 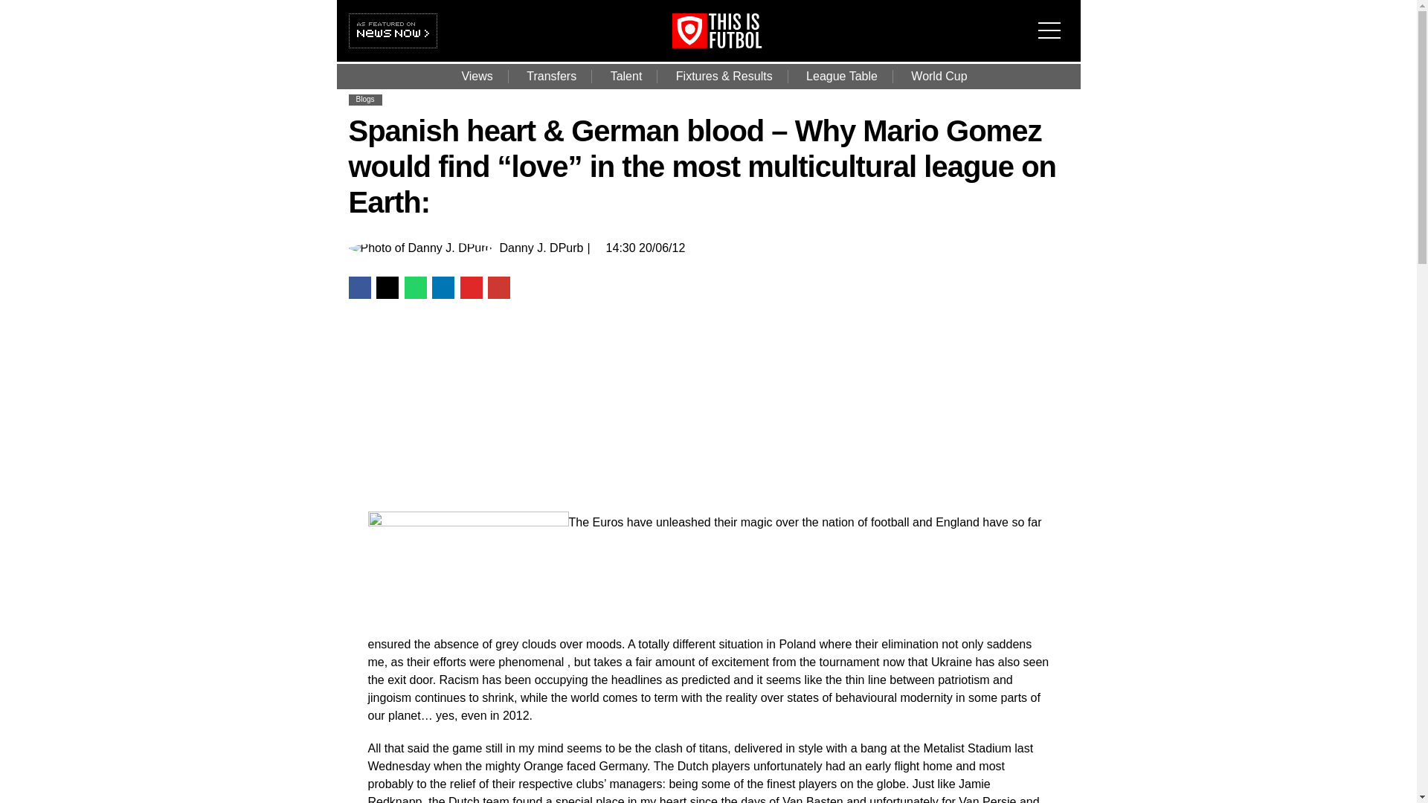 I want to click on Danny J. DPurb, so click(x=540, y=248).